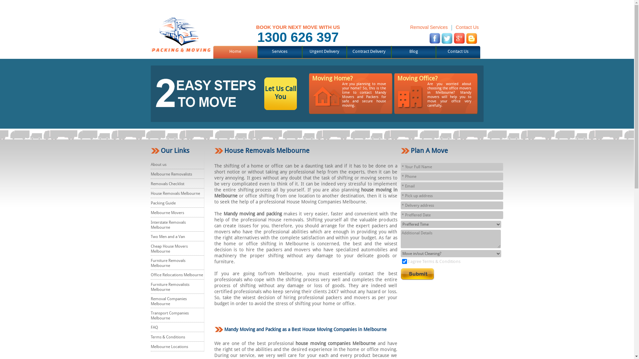  Describe the element at coordinates (167, 213) in the screenshot. I see `Melbourne Movers` at that location.